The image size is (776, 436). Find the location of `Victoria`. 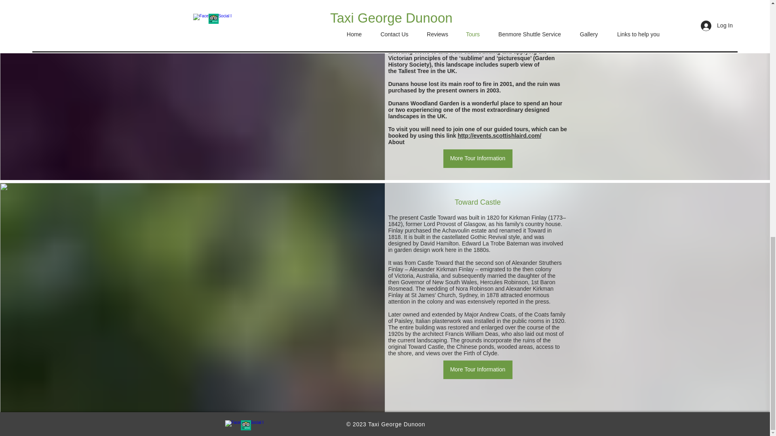

Victoria is located at coordinates (403, 276).